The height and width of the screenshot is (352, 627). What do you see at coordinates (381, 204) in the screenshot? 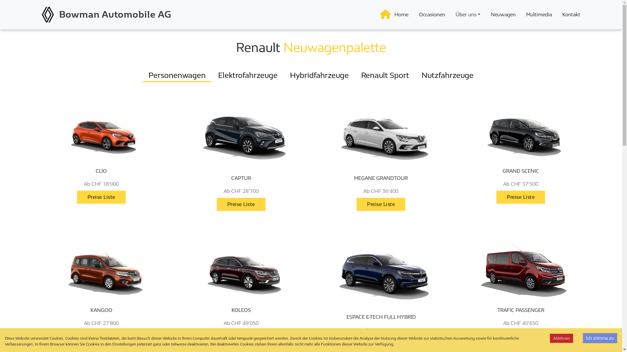
I see `Preise Liste` at bounding box center [381, 204].